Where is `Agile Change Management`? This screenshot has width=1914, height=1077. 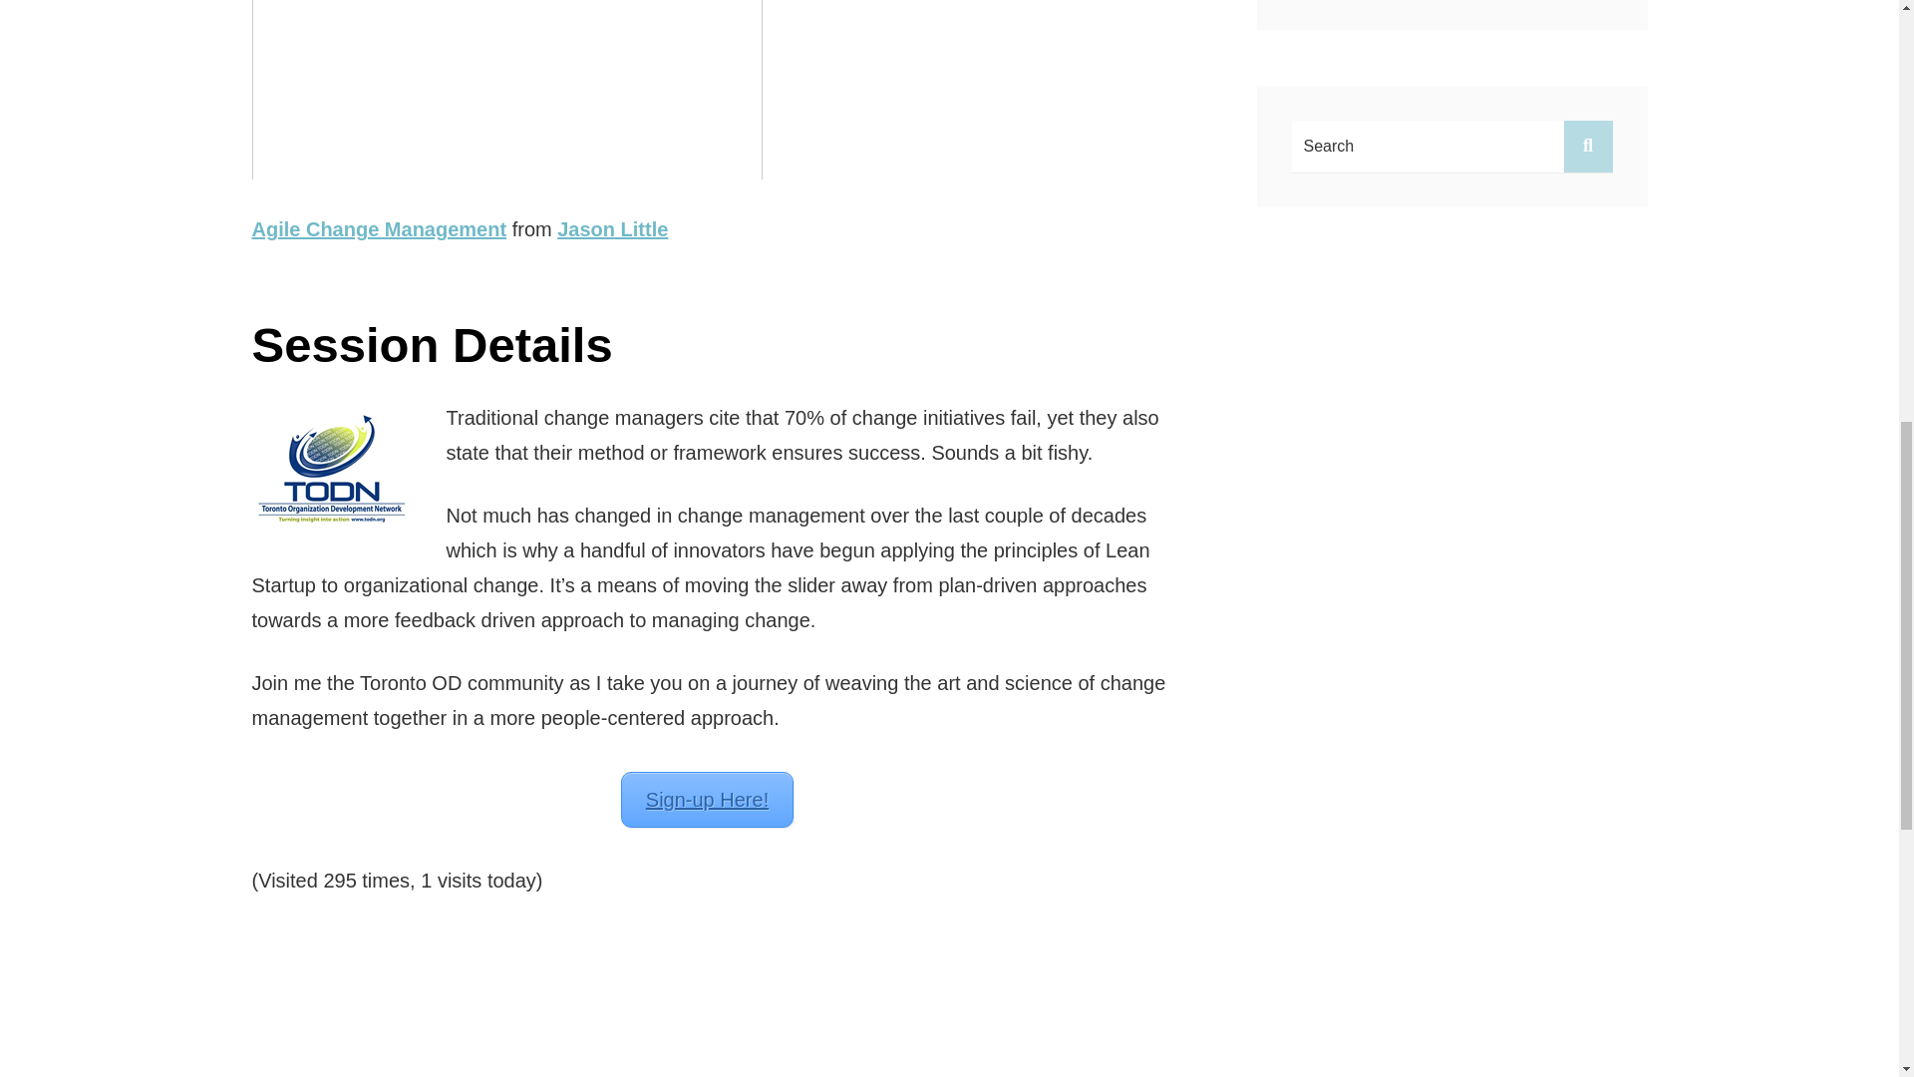
Agile Change Management is located at coordinates (379, 229).